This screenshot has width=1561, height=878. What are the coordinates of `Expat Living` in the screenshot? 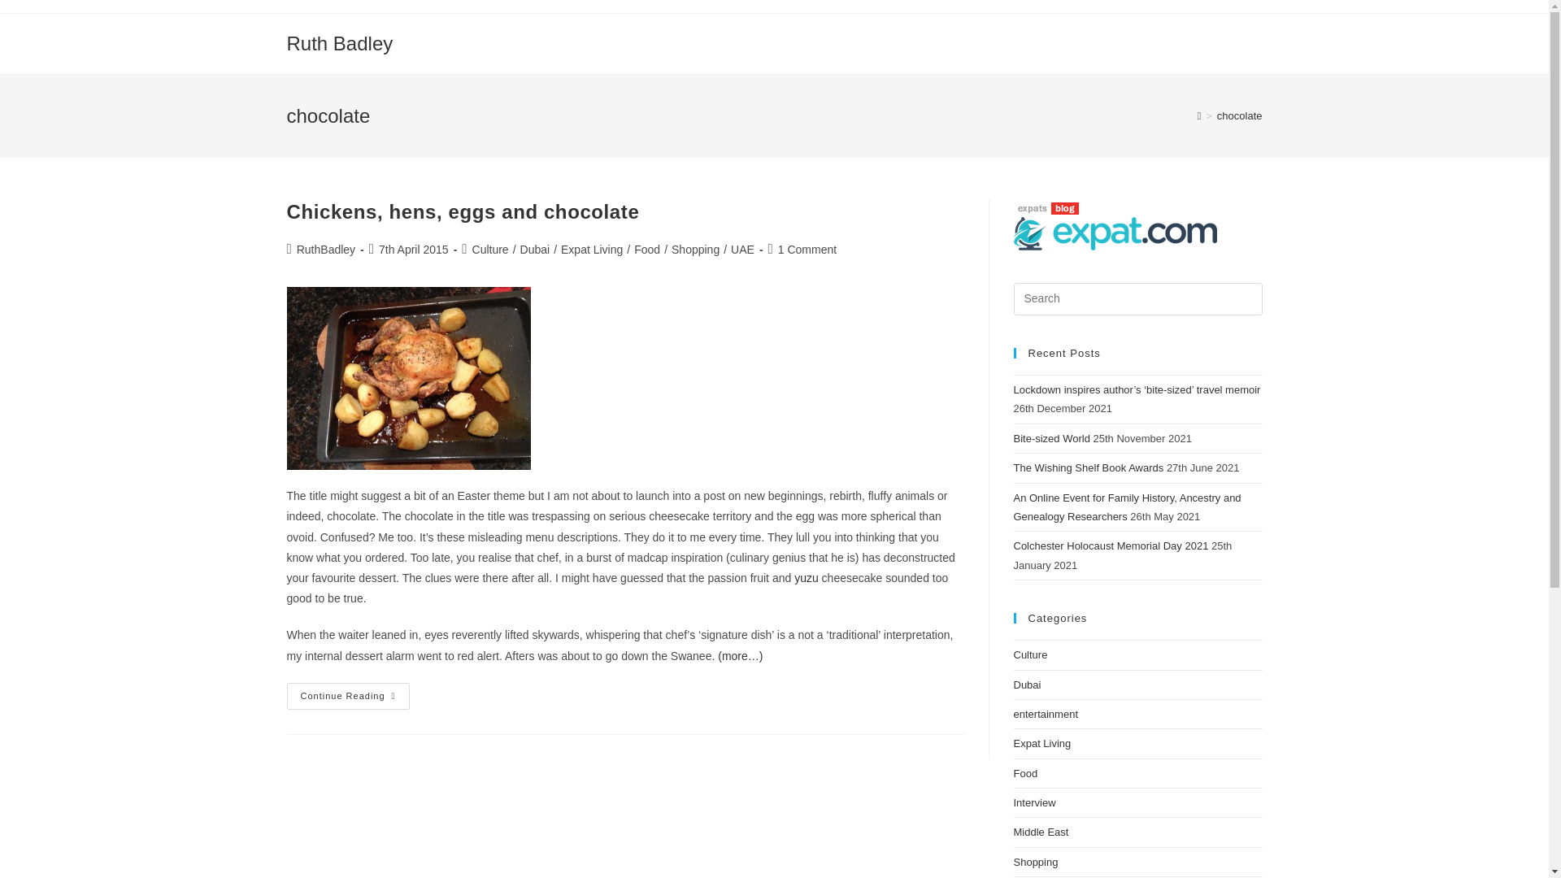 It's located at (1042, 743).